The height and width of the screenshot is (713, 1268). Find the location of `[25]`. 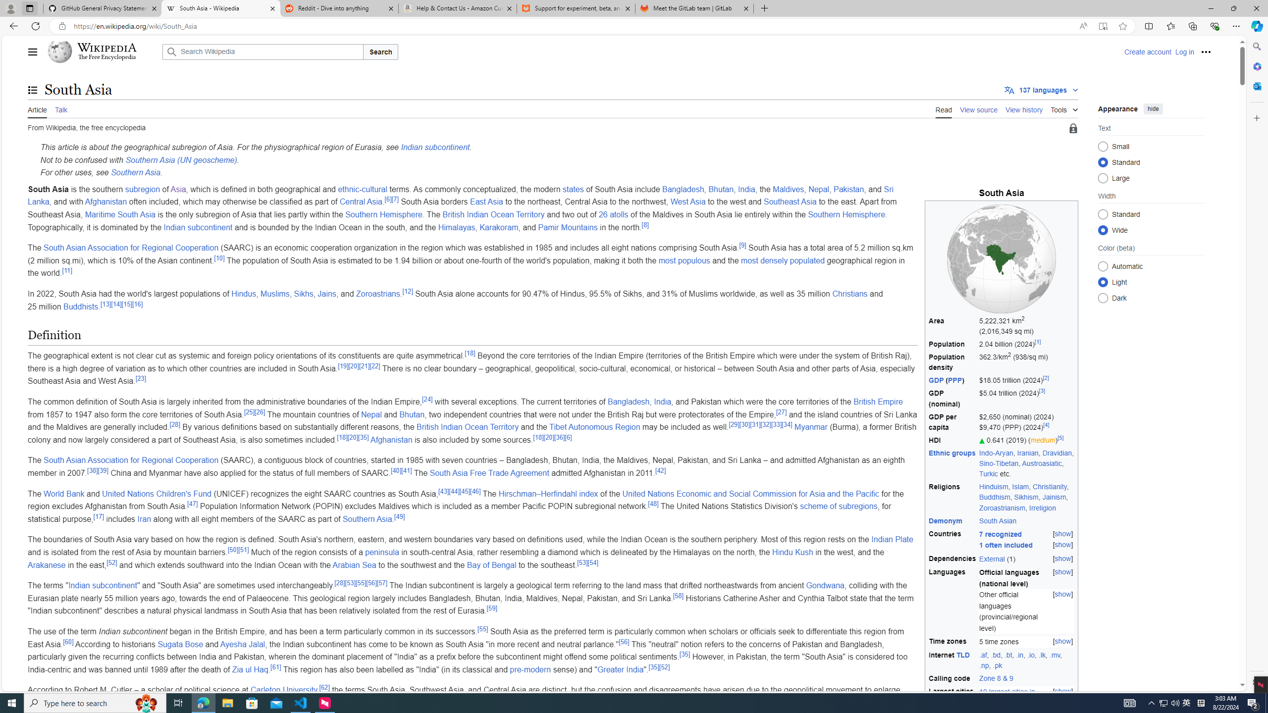

[25] is located at coordinates (249, 411).